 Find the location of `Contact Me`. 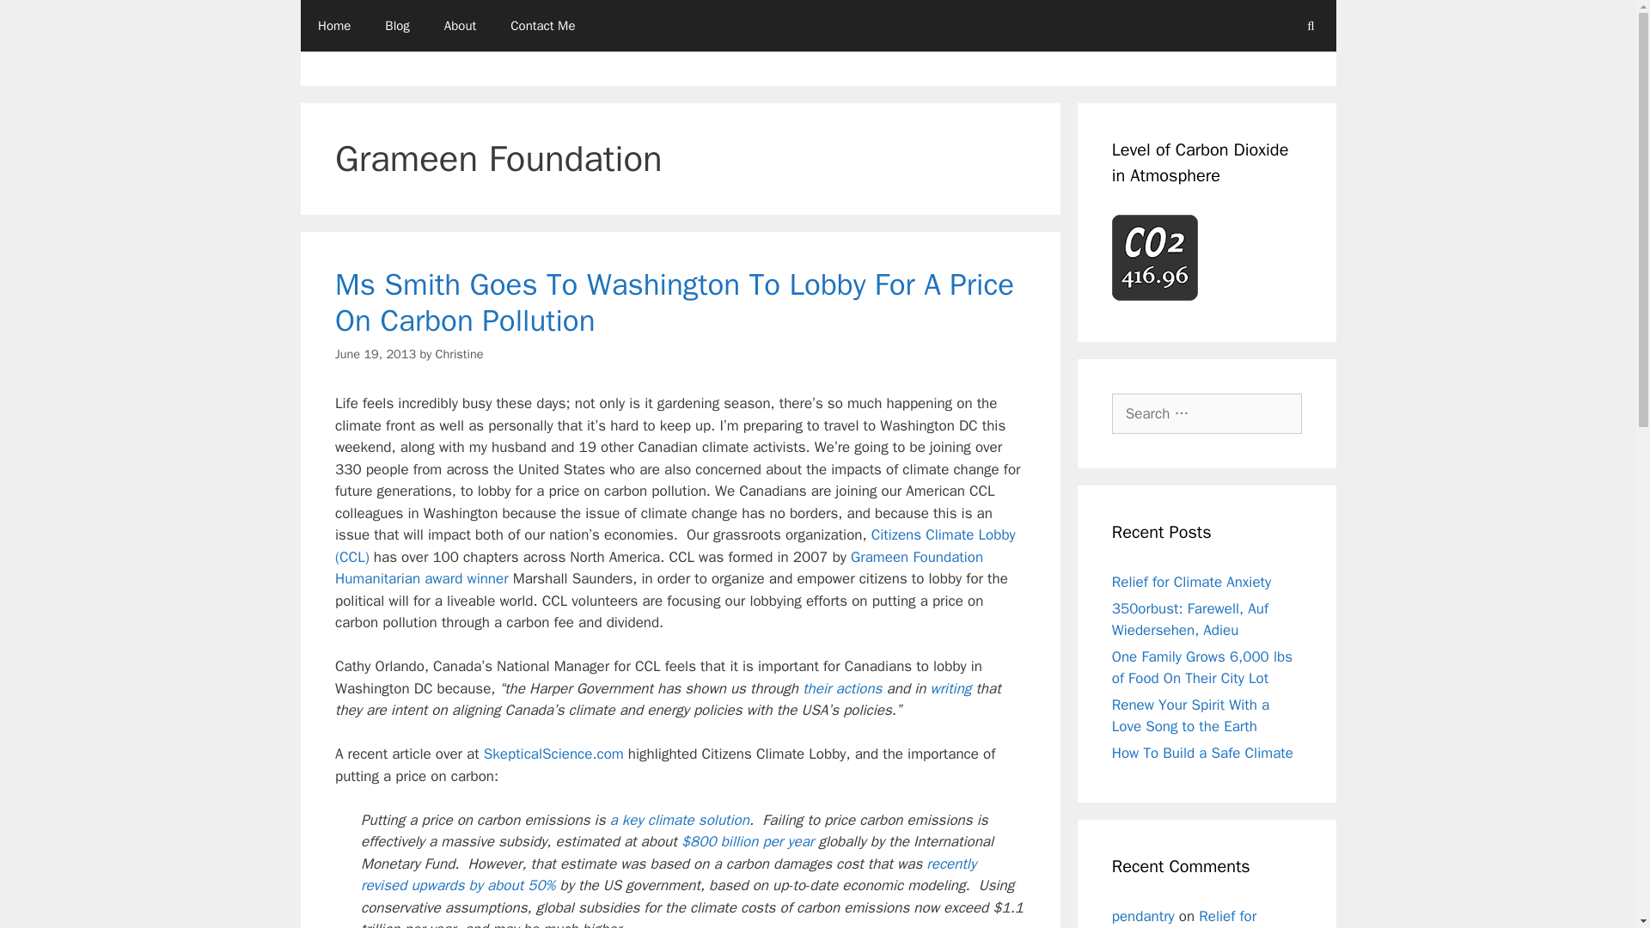

Contact Me is located at coordinates (543, 26).